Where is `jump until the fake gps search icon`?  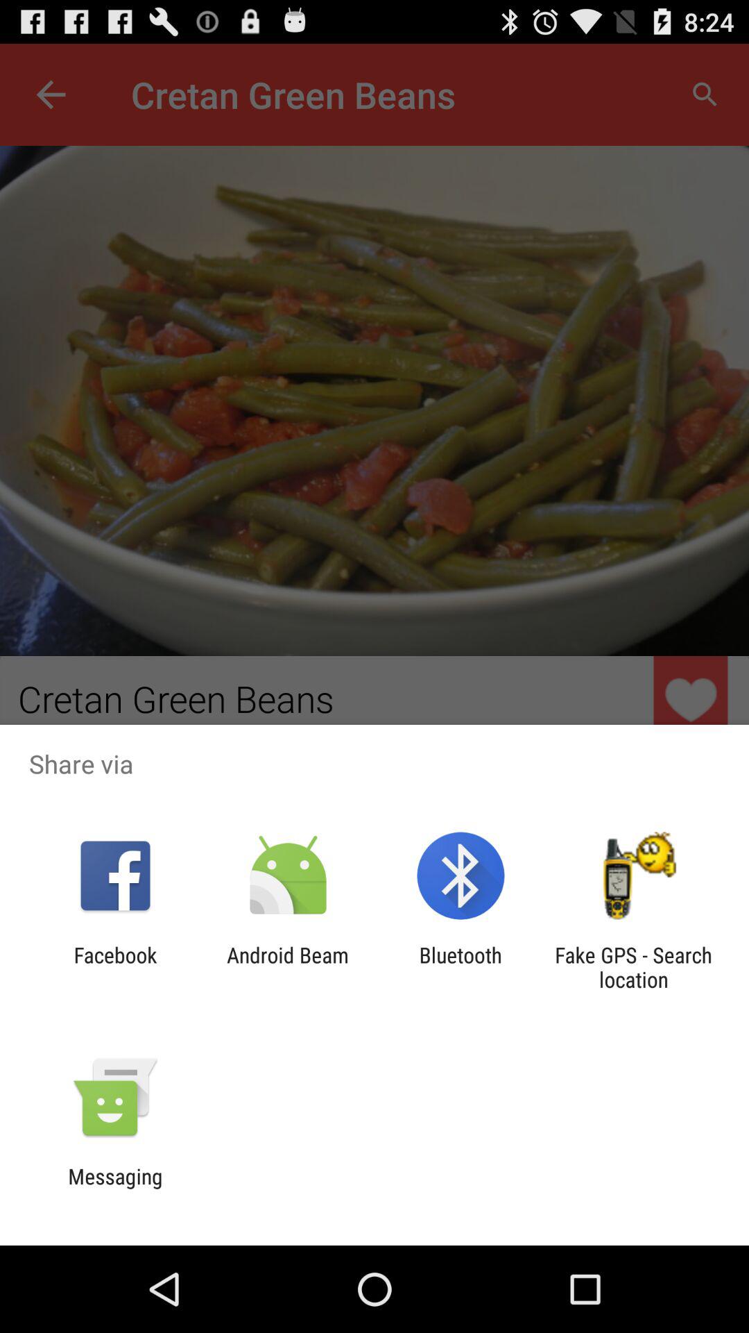 jump until the fake gps search icon is located at coordinates (633, 967).